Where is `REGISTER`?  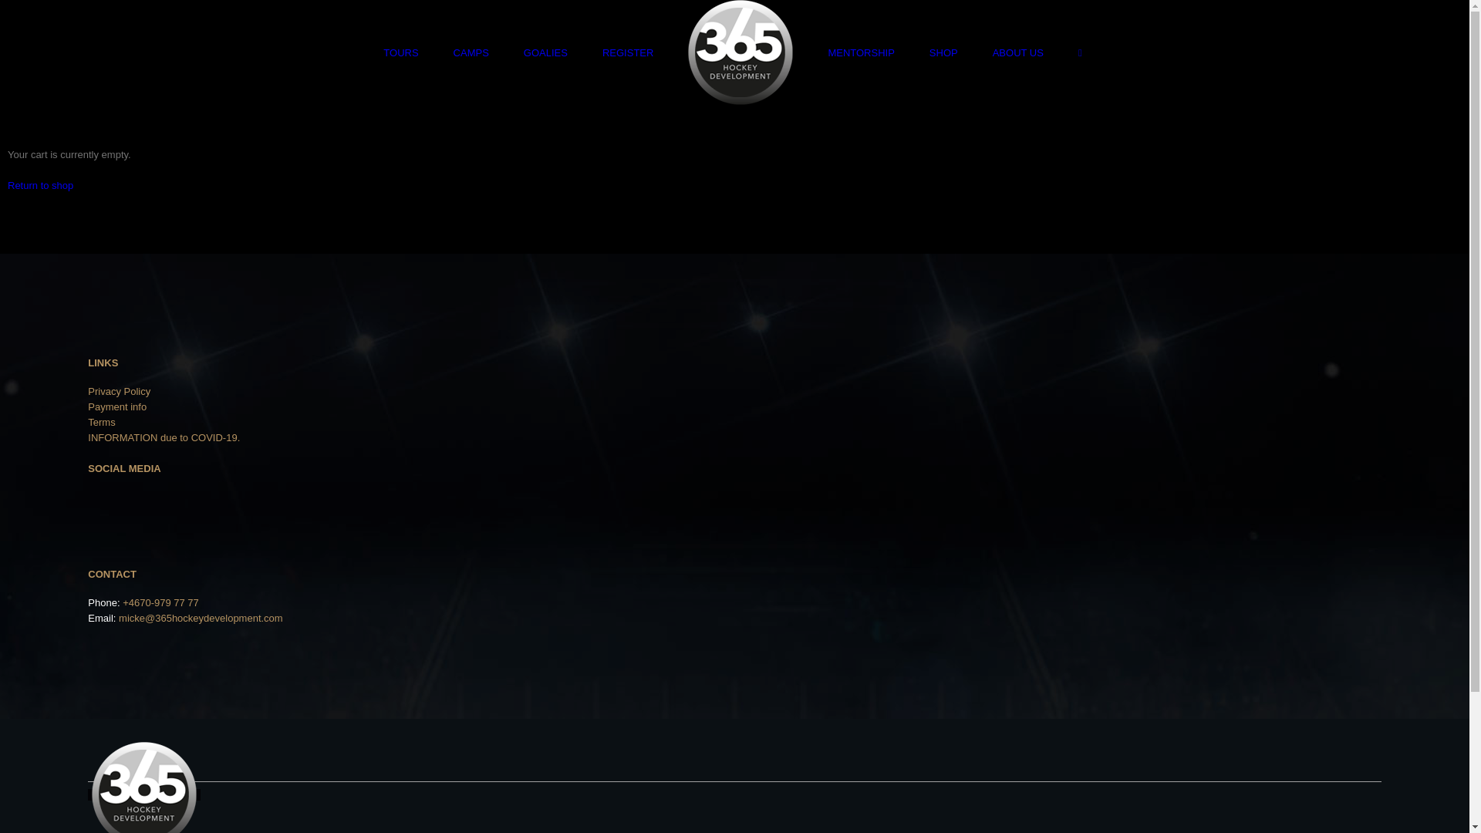
REGISTER is located at coordinates (628, 52).